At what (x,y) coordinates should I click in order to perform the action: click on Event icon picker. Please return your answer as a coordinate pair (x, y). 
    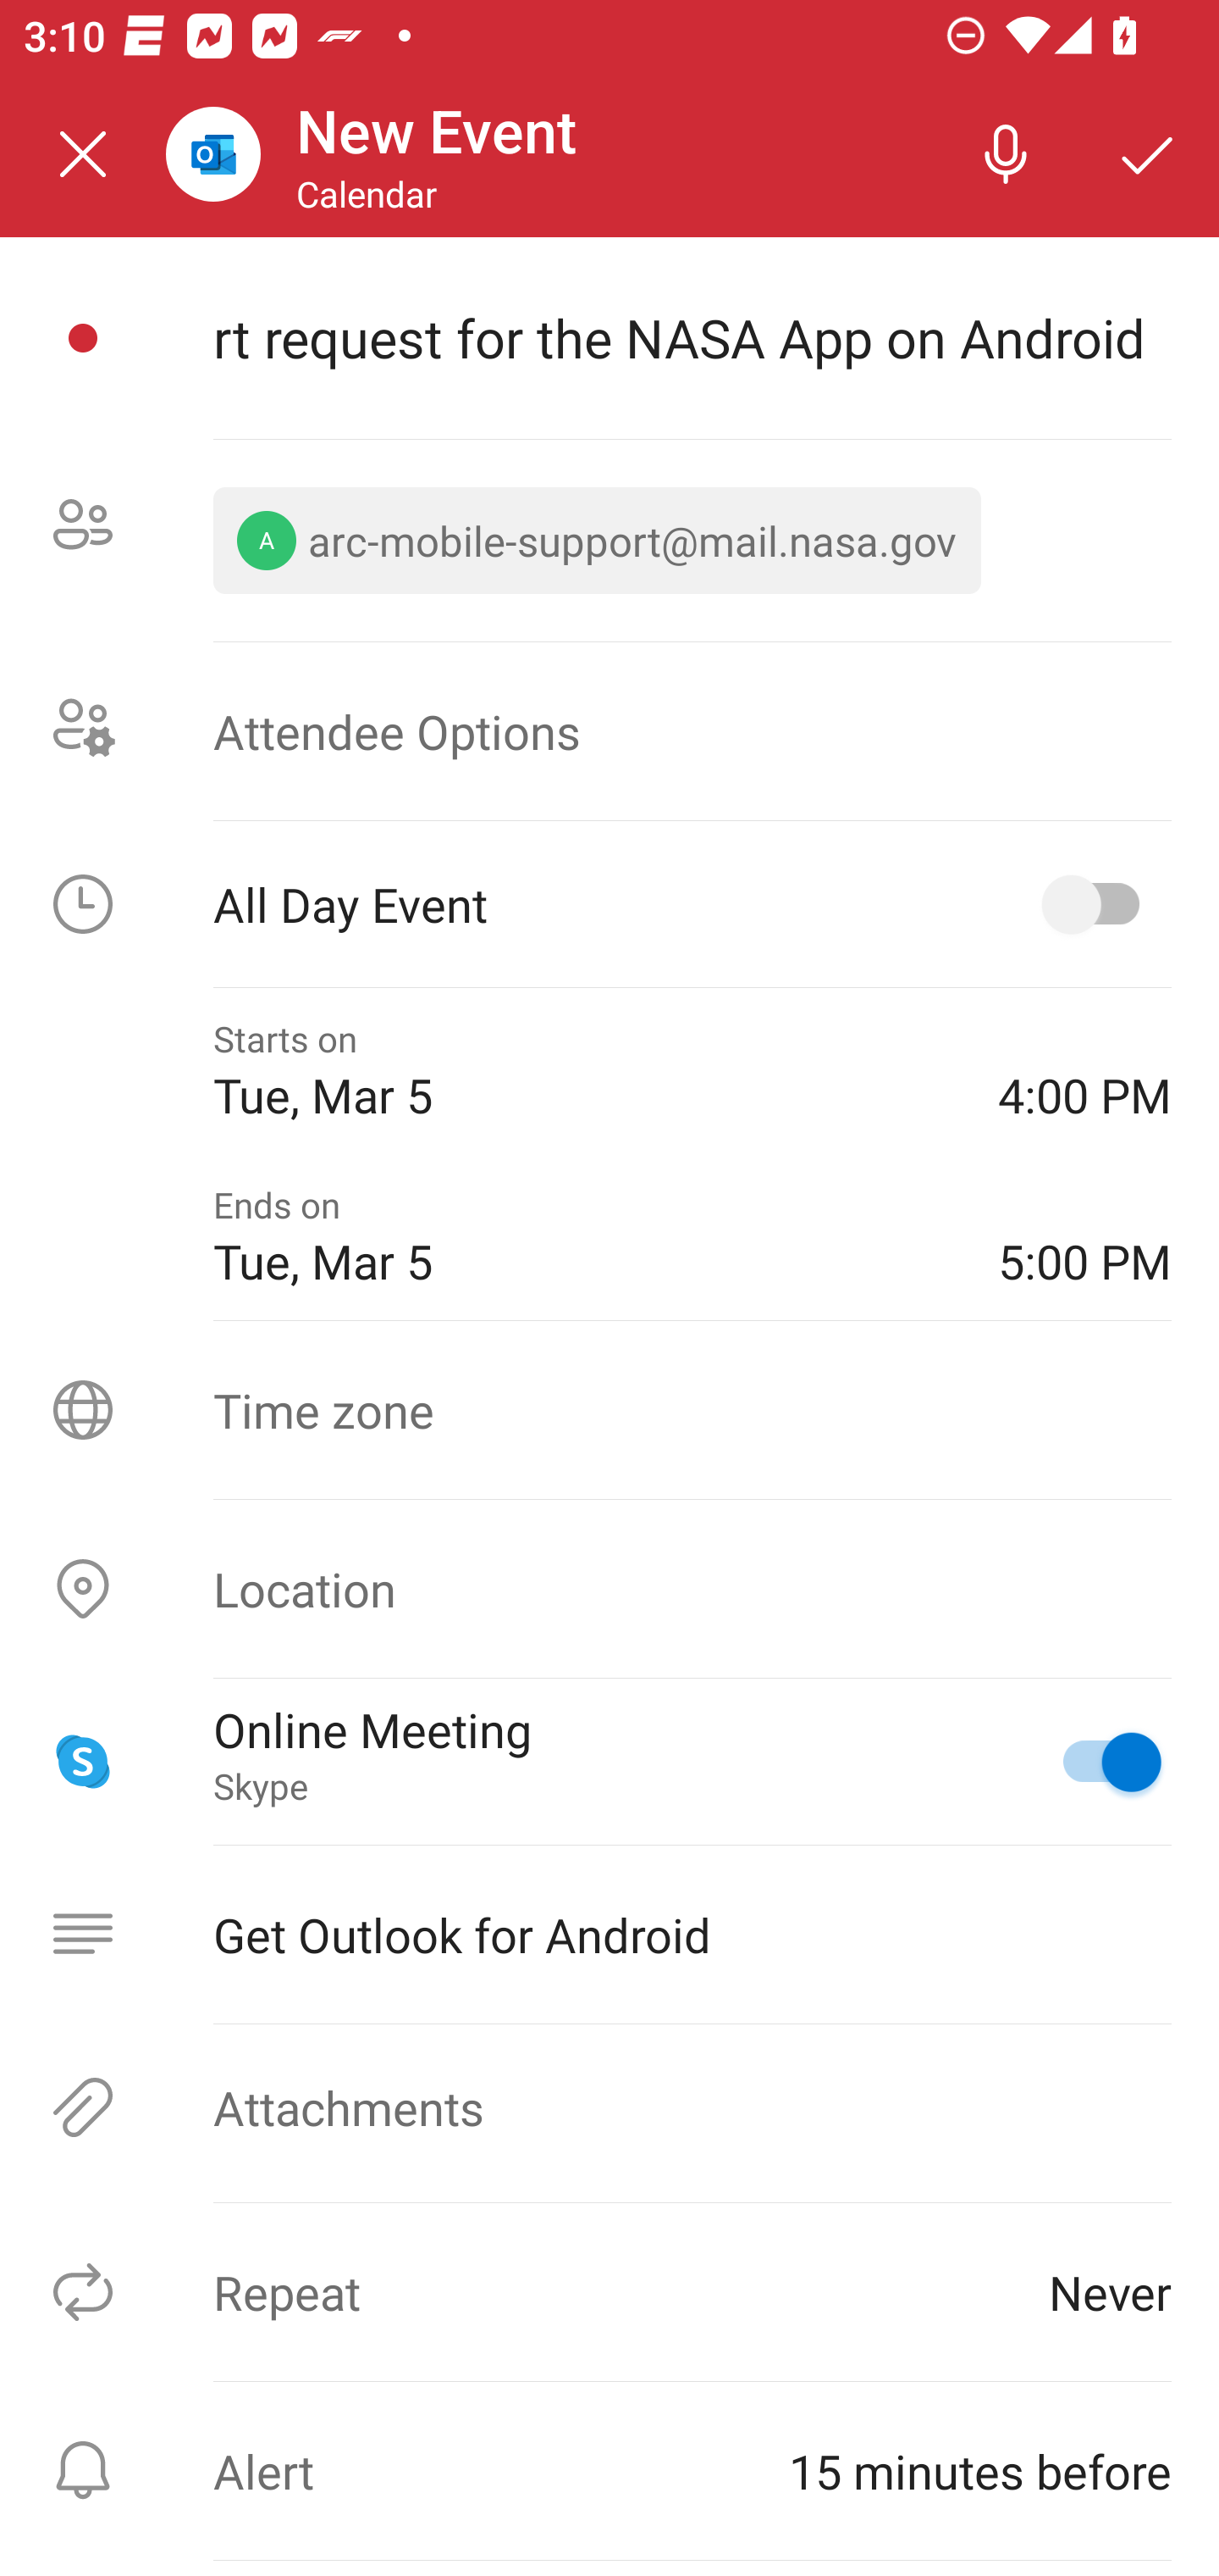
    Looking at the image, I should click on (83, 339).